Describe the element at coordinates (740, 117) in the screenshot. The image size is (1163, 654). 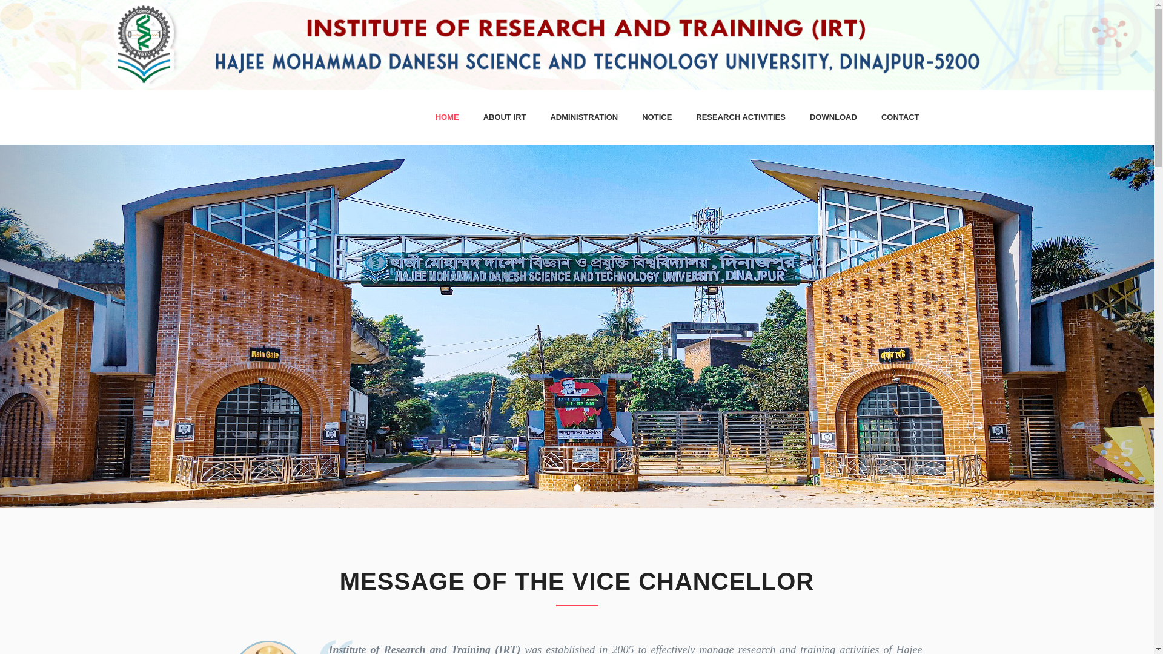
I see `RESEARCH ACTIVITIES` at that location.